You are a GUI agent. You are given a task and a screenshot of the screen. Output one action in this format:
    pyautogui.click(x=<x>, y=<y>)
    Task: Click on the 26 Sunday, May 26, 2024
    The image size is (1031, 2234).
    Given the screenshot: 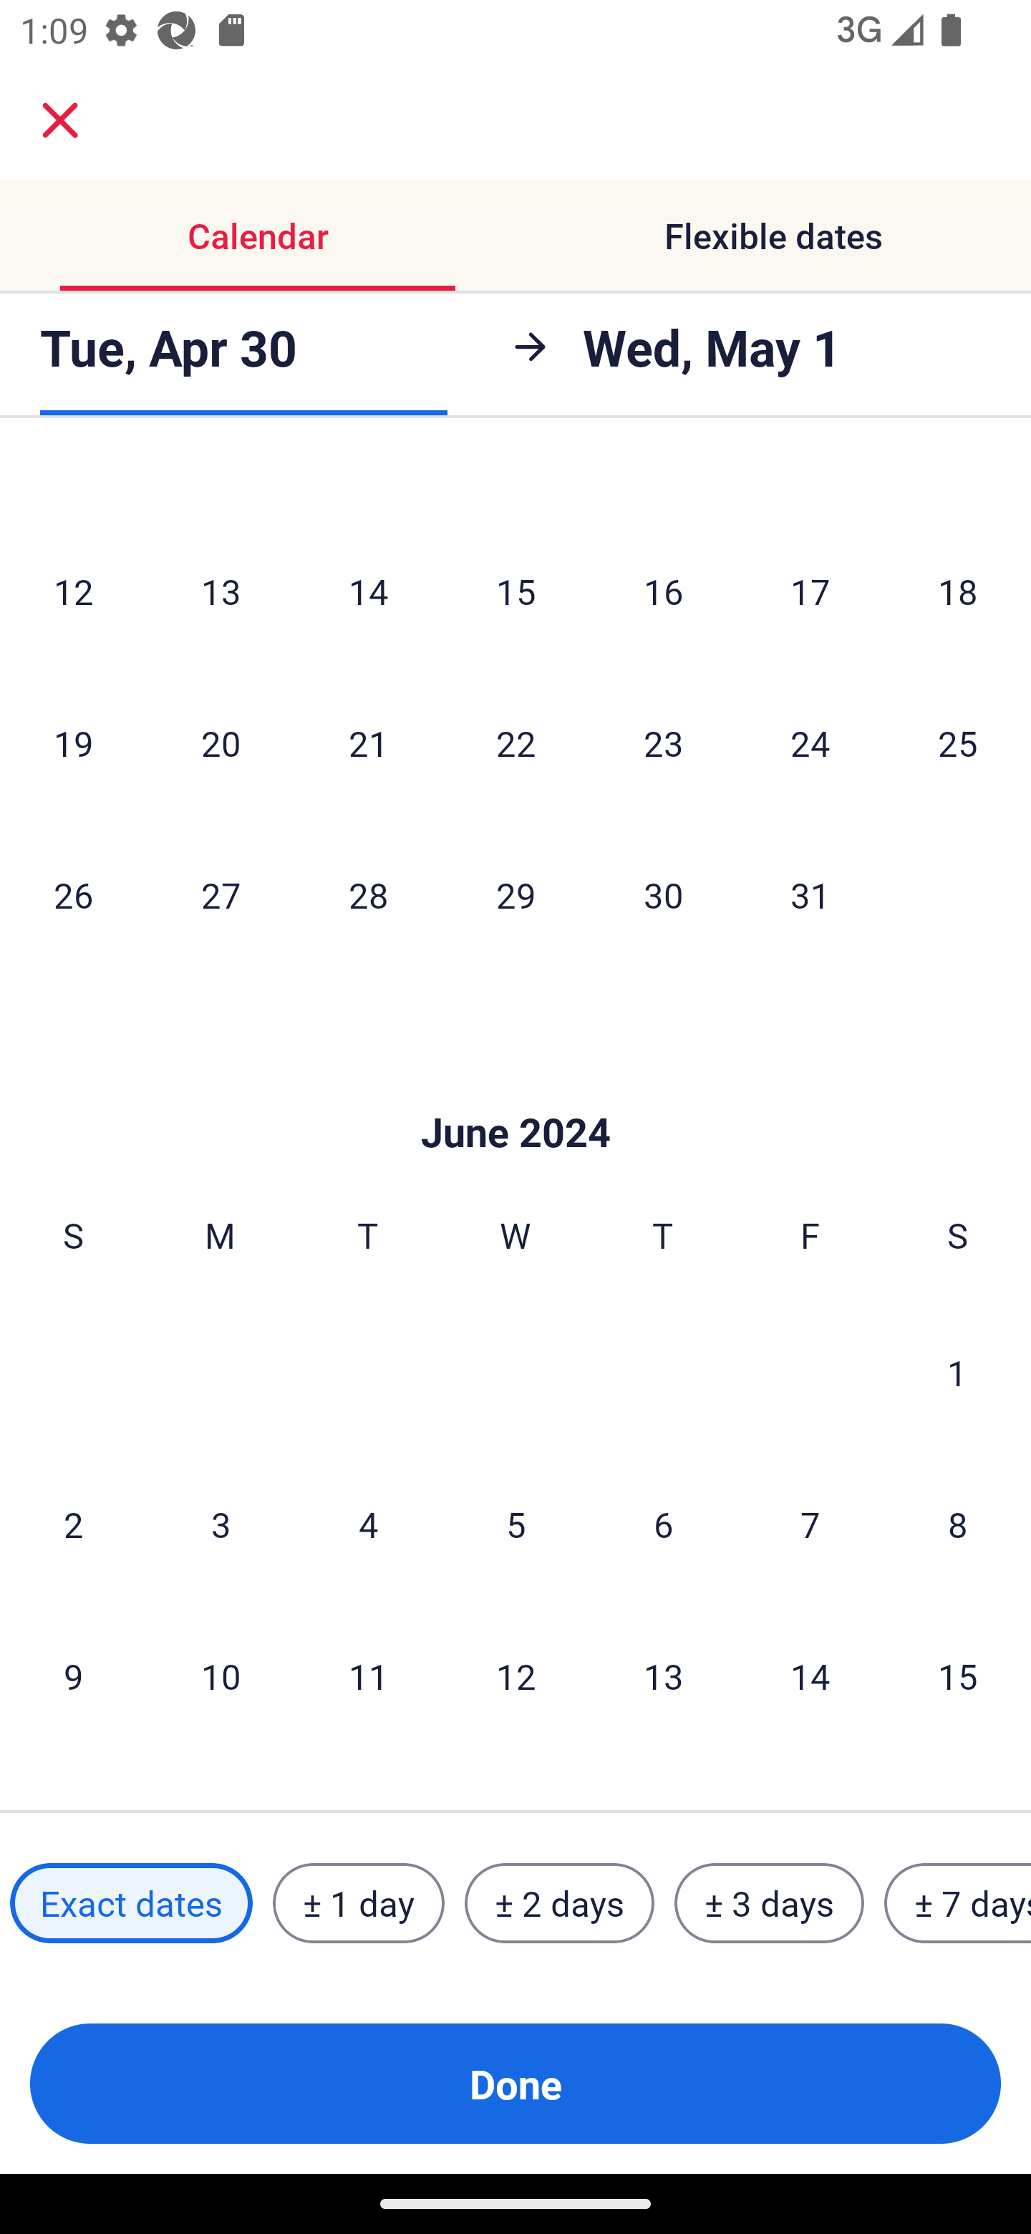 What is the action you would take?
    pyautogui.click(x=73, y=894)
    